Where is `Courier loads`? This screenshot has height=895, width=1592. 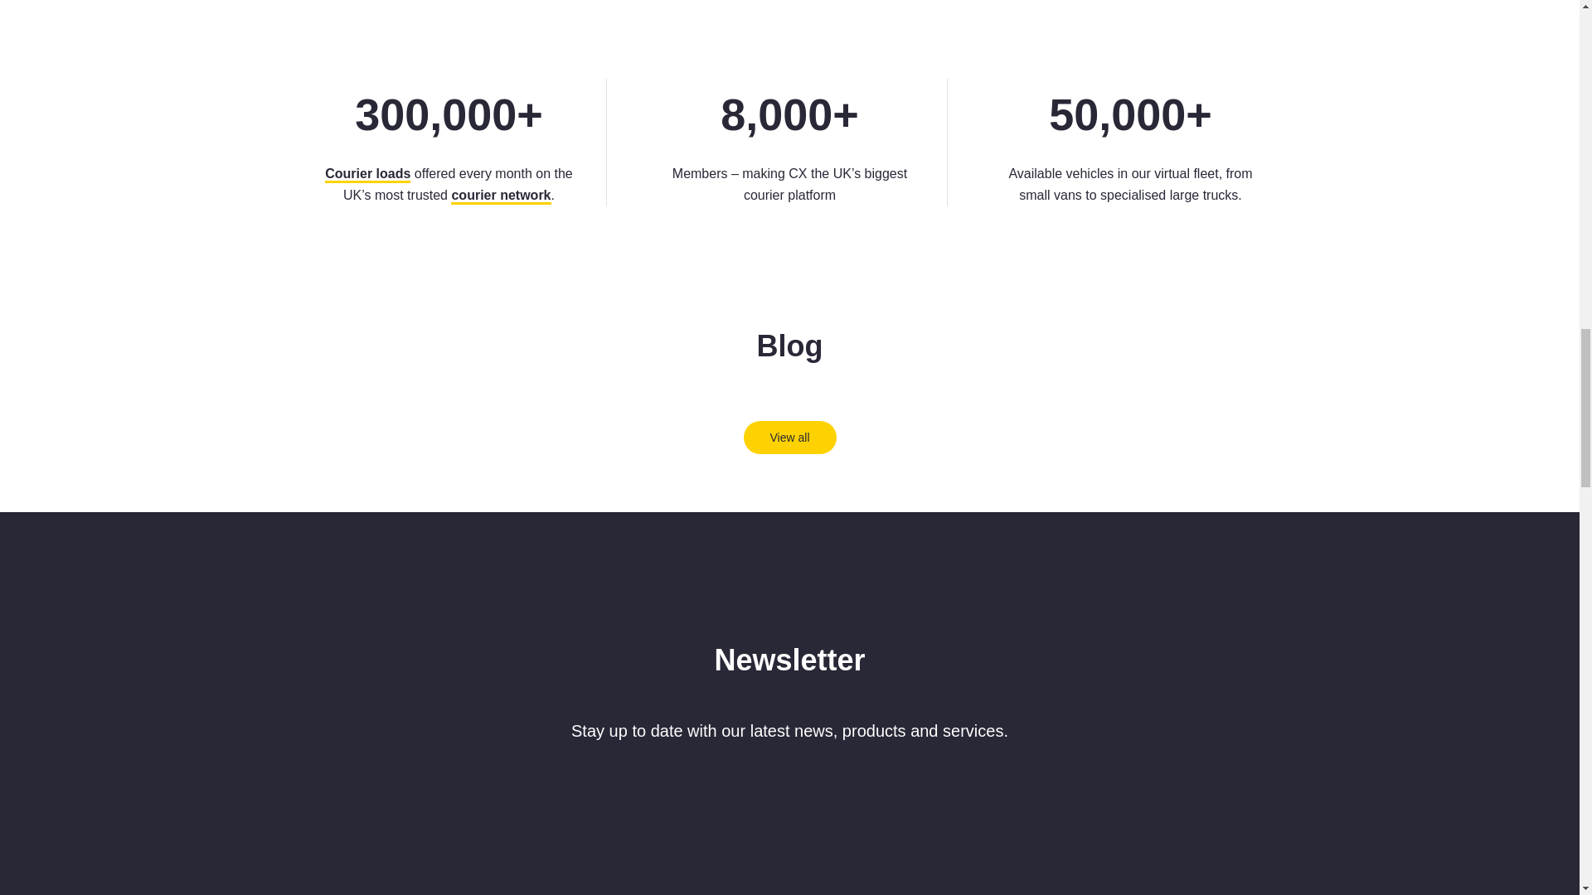
Courier loads is located at coordinates (367, 174).